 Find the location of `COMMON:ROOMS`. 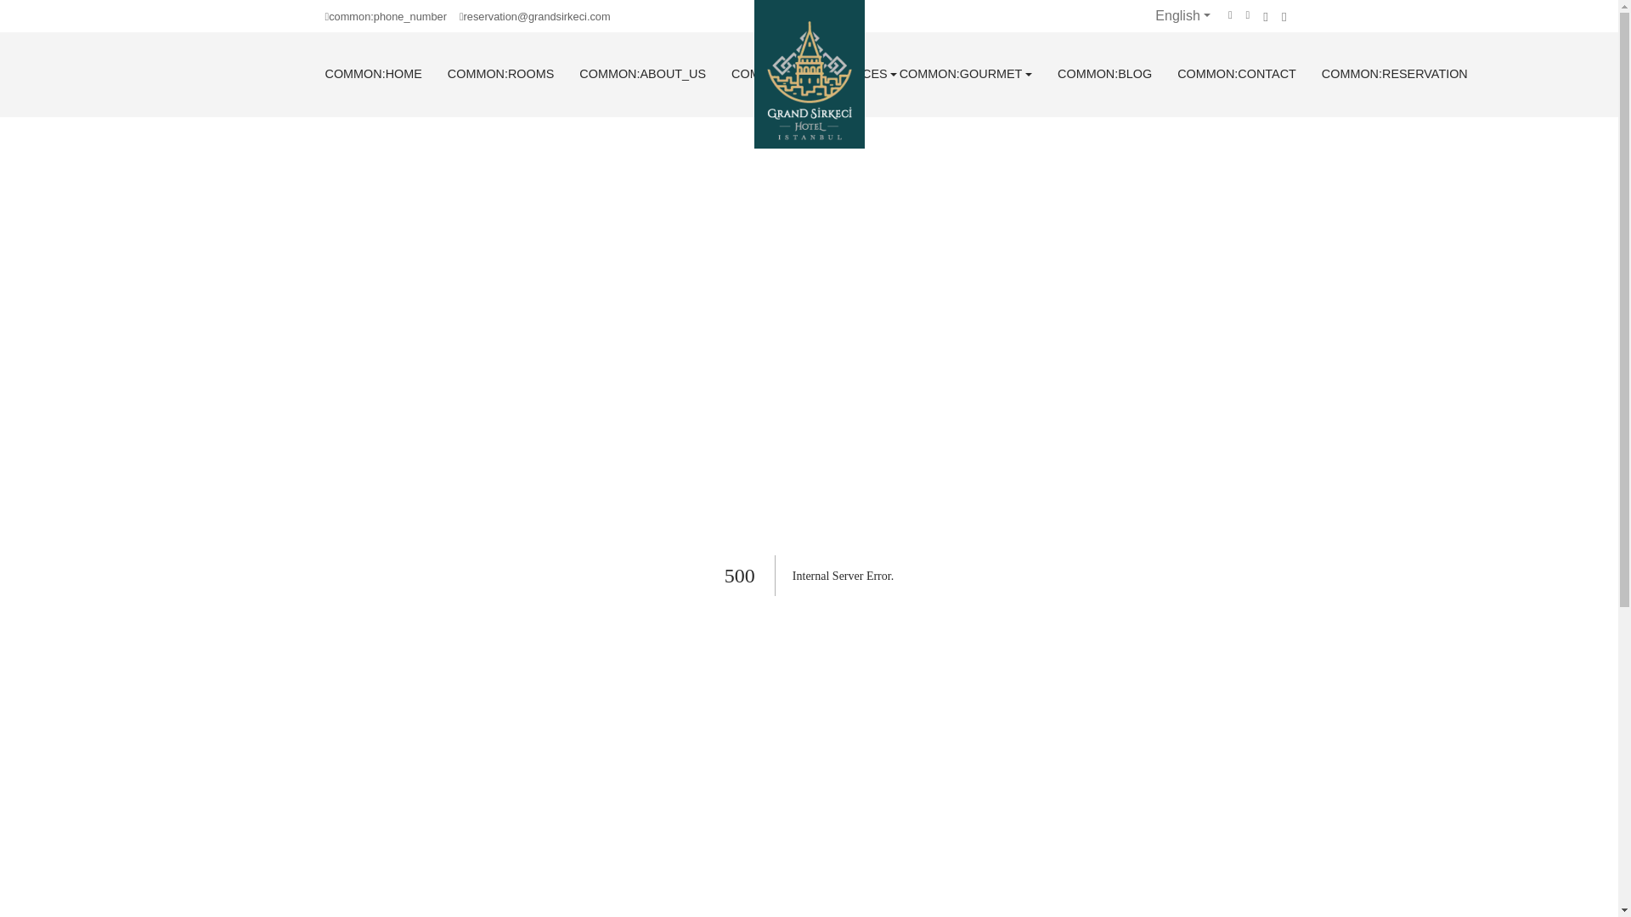

COMMON:ROOMS is located at coordinates (500, 75).